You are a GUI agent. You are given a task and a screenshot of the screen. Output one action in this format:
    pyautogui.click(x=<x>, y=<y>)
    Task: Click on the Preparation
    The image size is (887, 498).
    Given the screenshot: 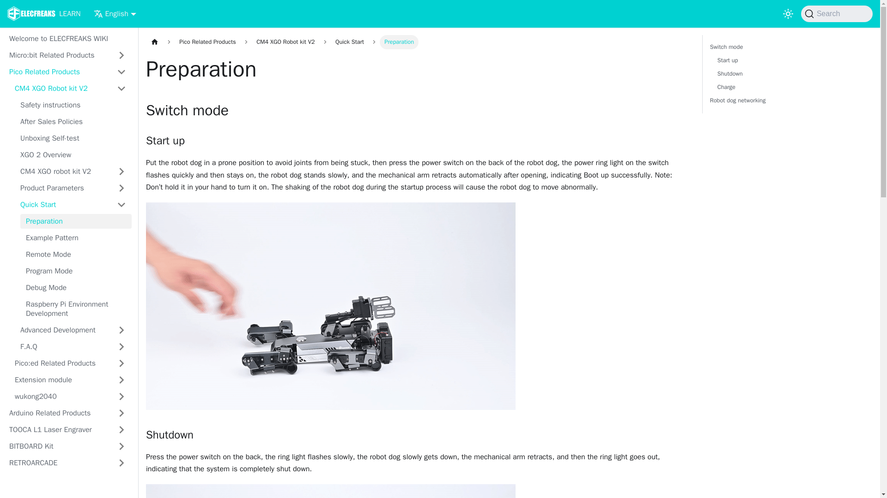 What is the action you would take?
    pyautogui.click(x=76, y=255)
    